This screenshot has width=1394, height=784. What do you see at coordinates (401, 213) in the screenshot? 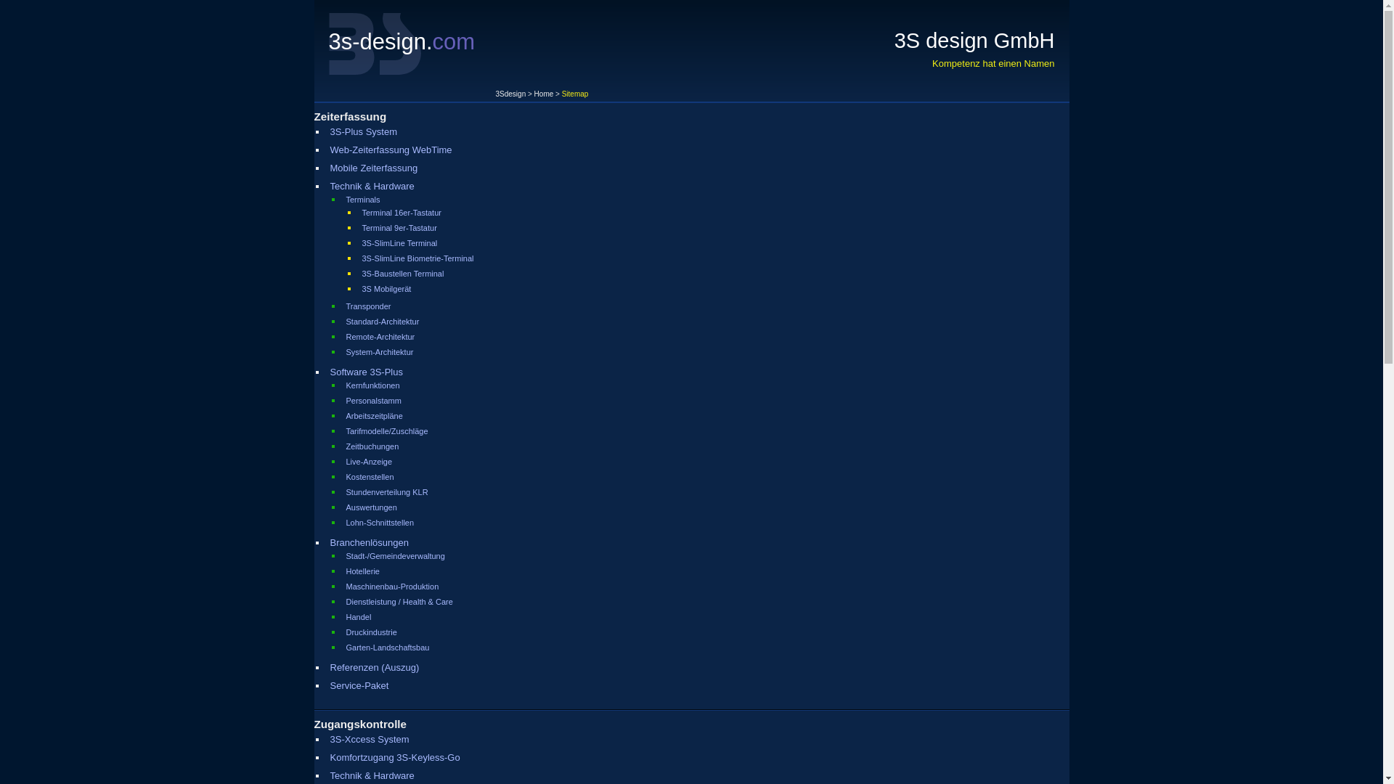
I see `Terminal 16er-Tastatur` at bounding box center [401, 213].